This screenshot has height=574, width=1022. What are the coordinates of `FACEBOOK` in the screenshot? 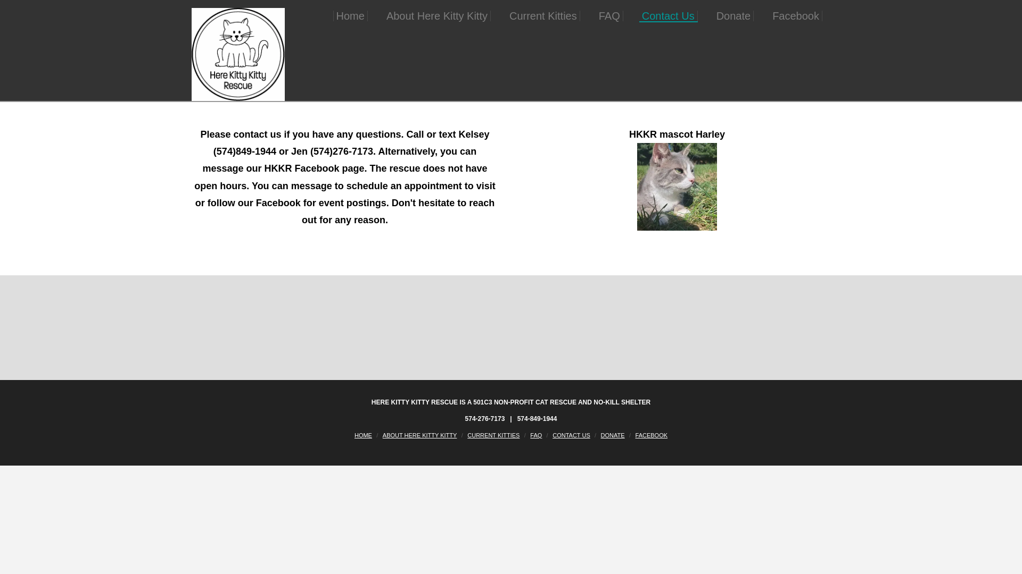 It's located at (652, 435).